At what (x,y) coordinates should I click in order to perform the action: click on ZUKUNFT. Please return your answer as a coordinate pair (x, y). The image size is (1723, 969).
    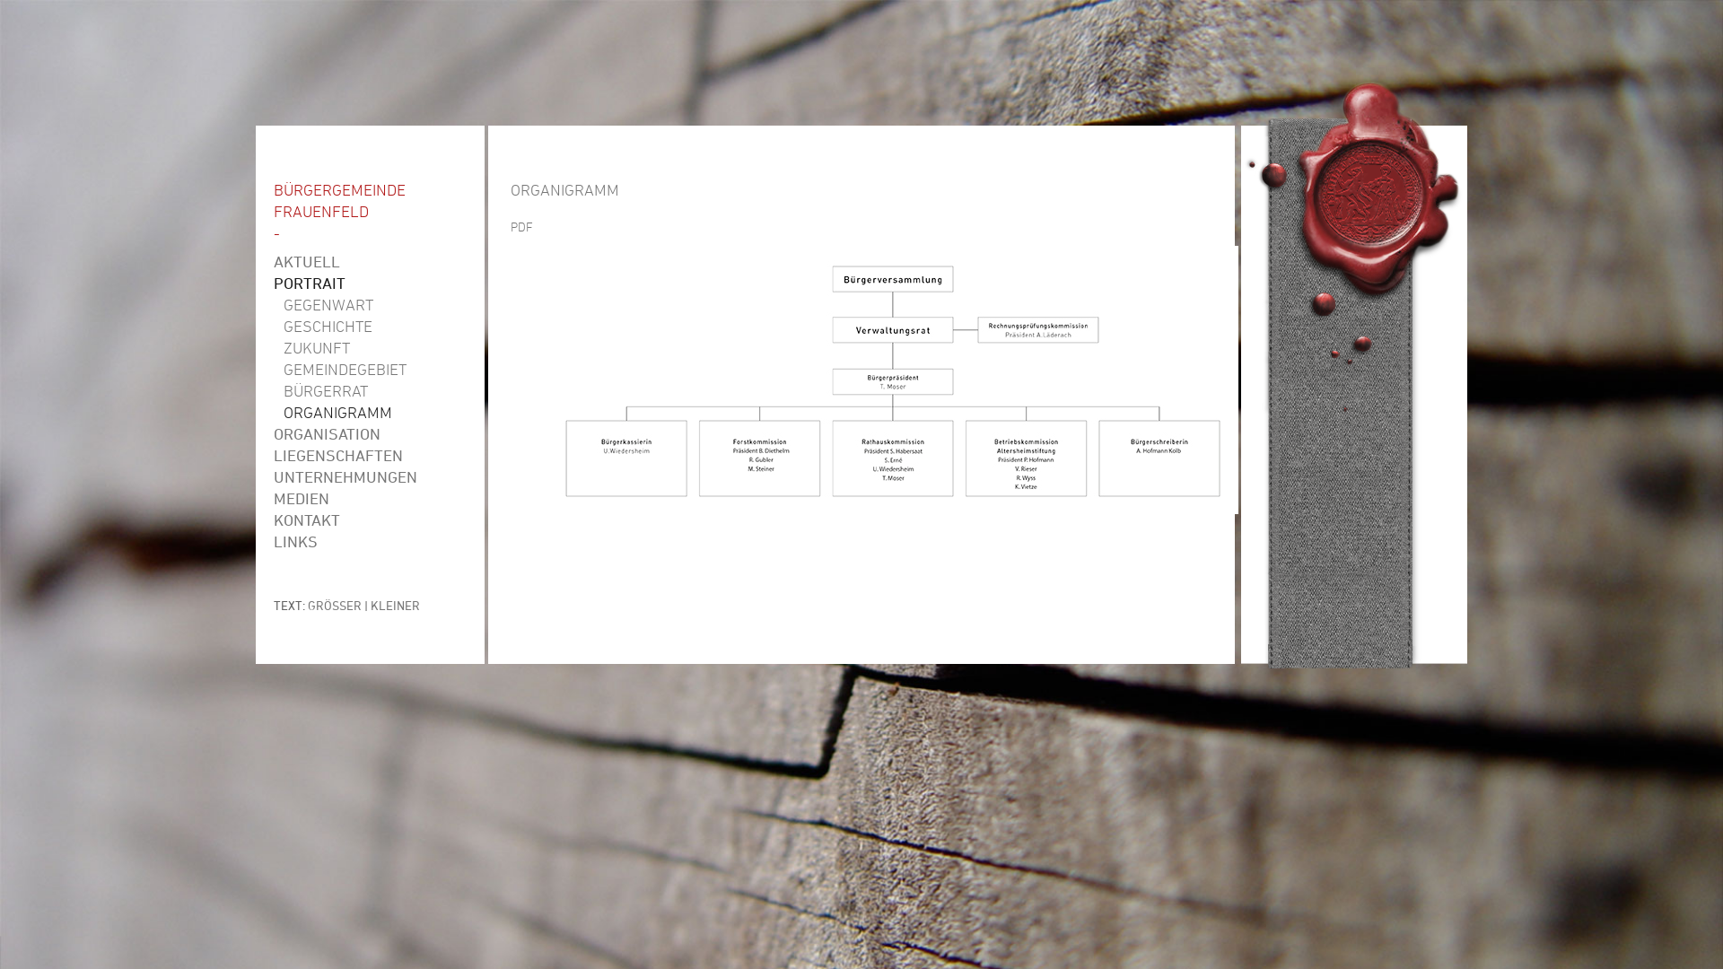
    Looking at the image, I should click on (370, 348).